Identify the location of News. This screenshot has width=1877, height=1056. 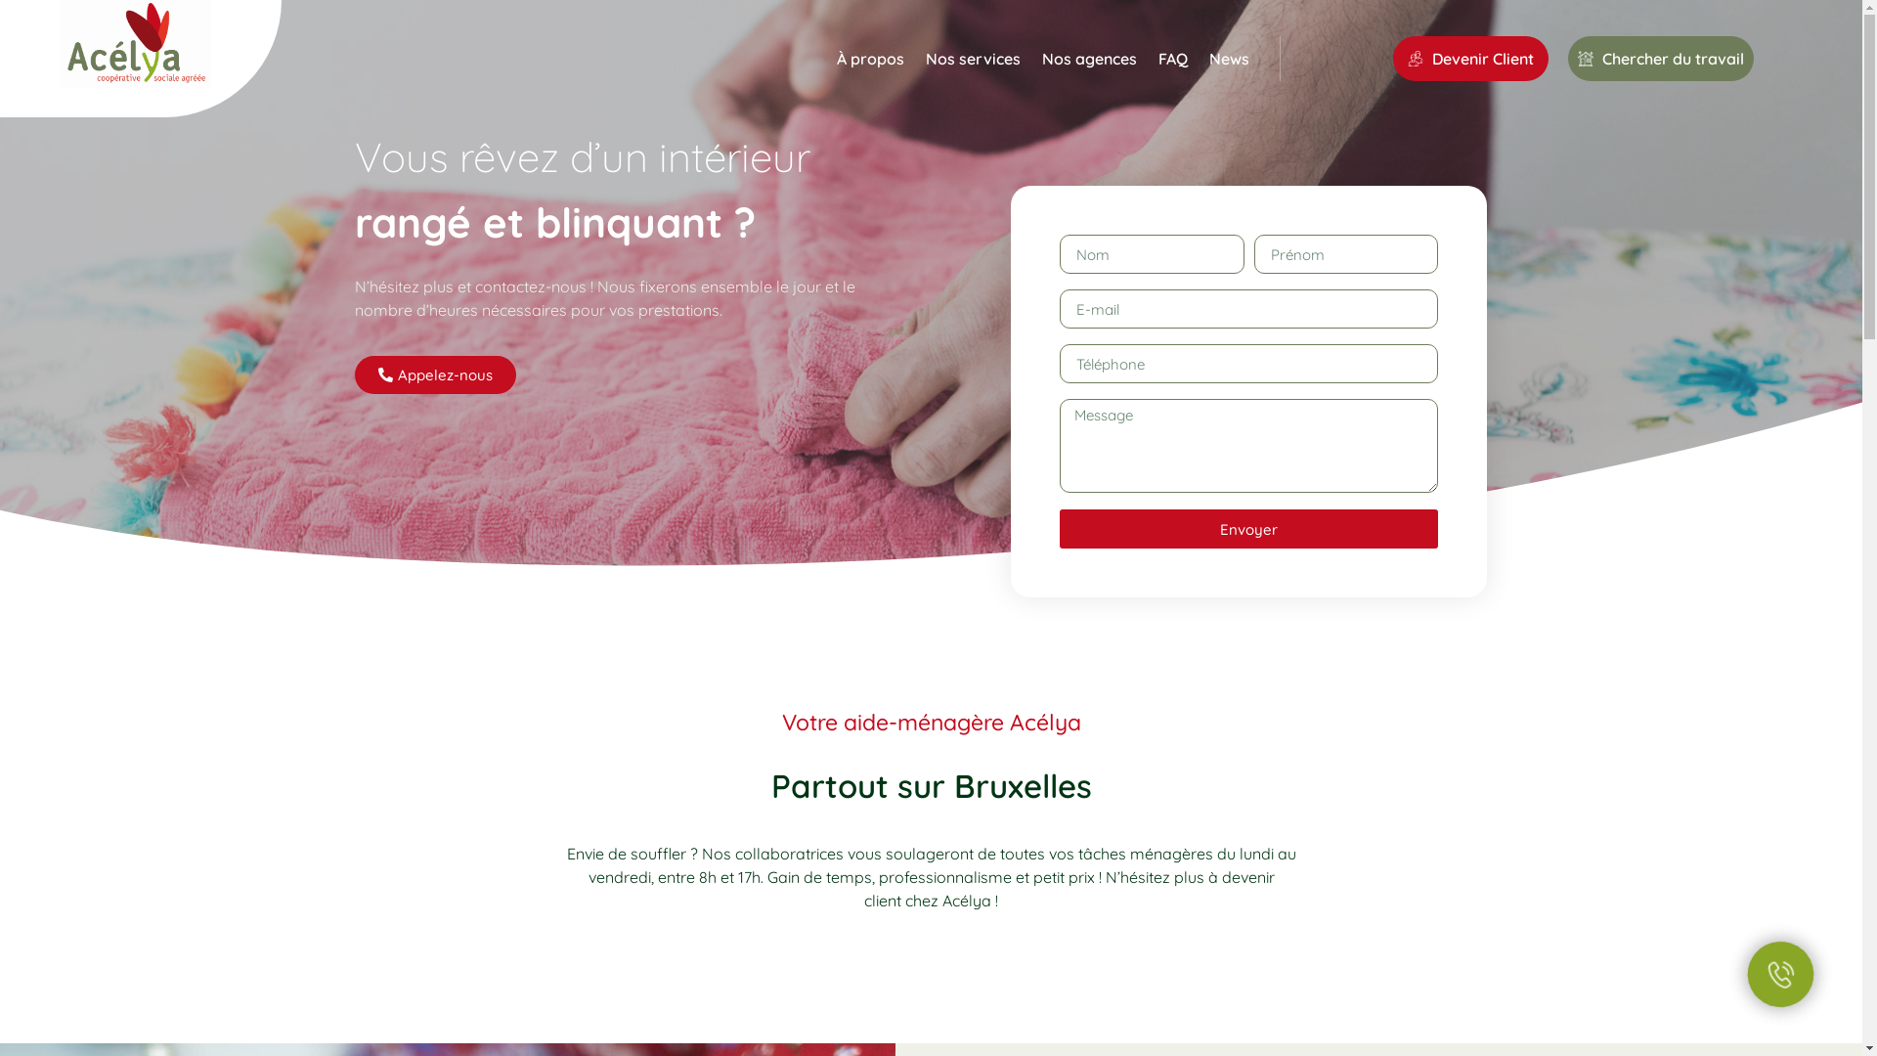
(1230, 59).